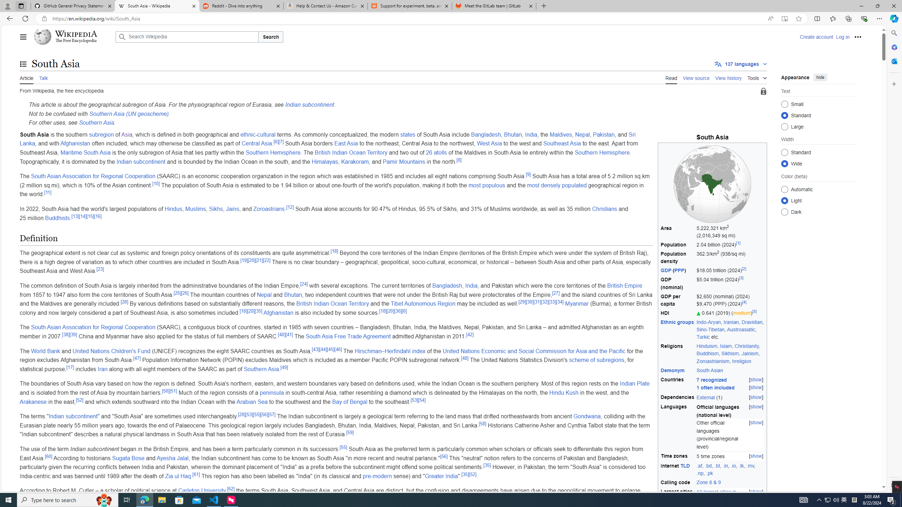 This screenshot has width=902, height=507. What do you see at coordinates (390, 311) in the screenshot?
I see `[20]` at bounding box center [390, 311].